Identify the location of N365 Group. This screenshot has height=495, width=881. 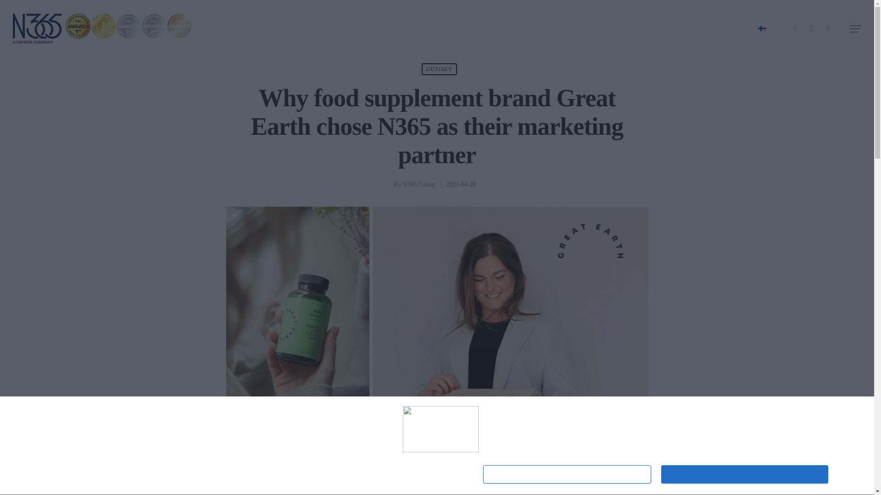
(418, 184).